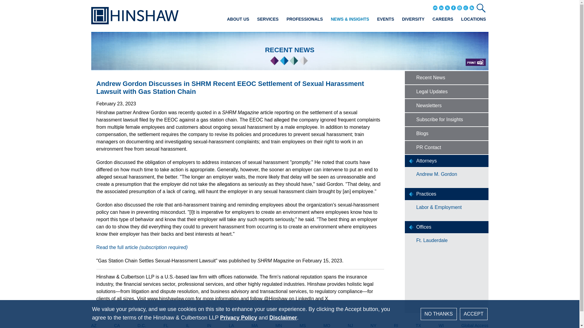  I want to click on Main Menu, so click(273, 7).